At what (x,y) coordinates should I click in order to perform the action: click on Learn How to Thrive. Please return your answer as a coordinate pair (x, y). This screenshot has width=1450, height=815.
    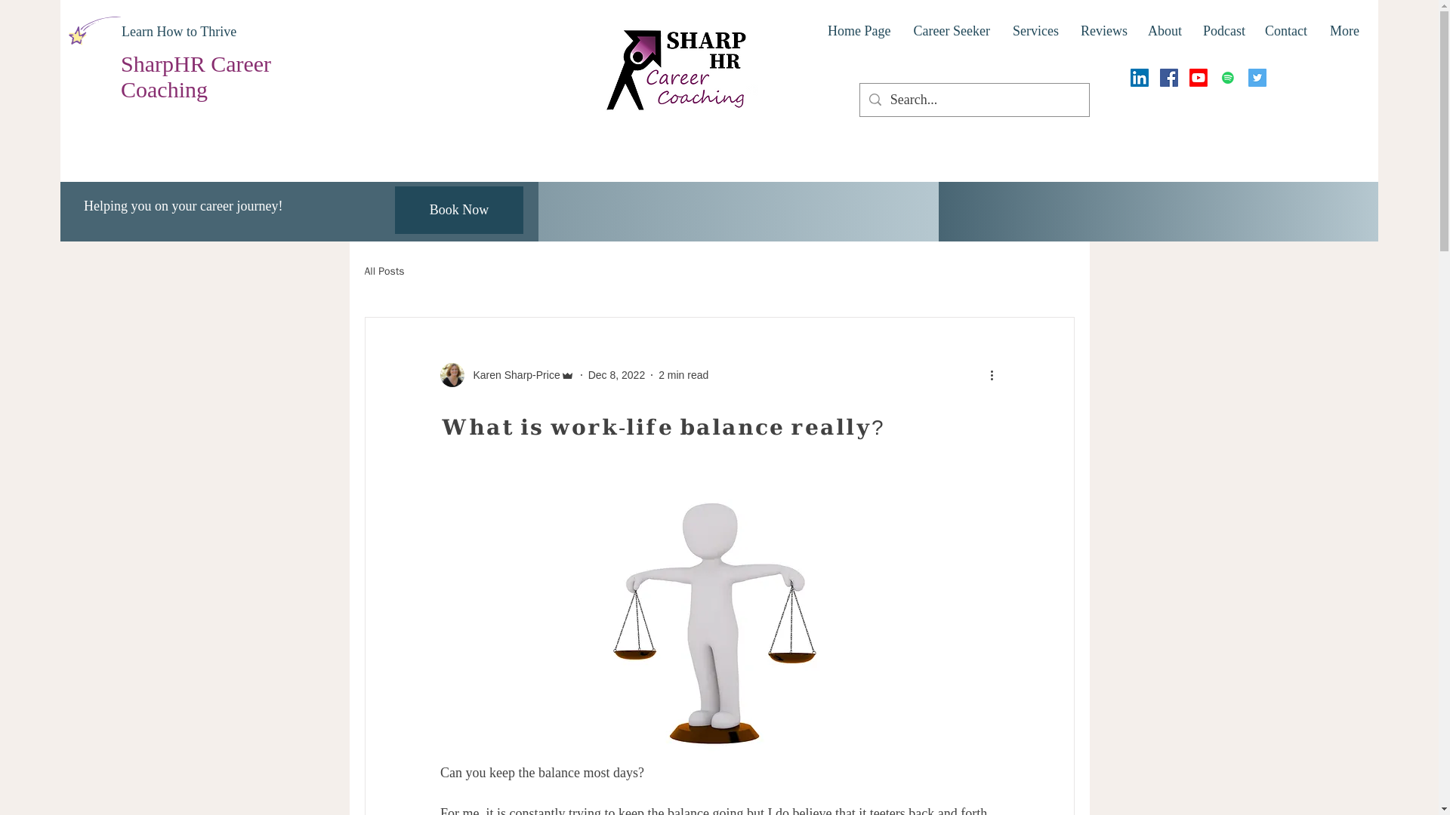
    Looking at the image, I should click on (178, 32).